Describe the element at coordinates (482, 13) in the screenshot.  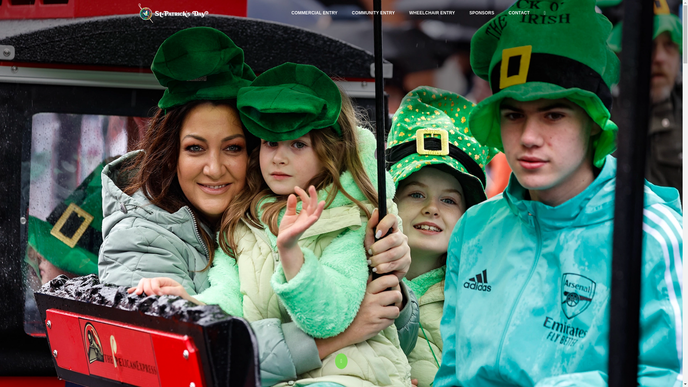
I see `SPONSORS` at that location.